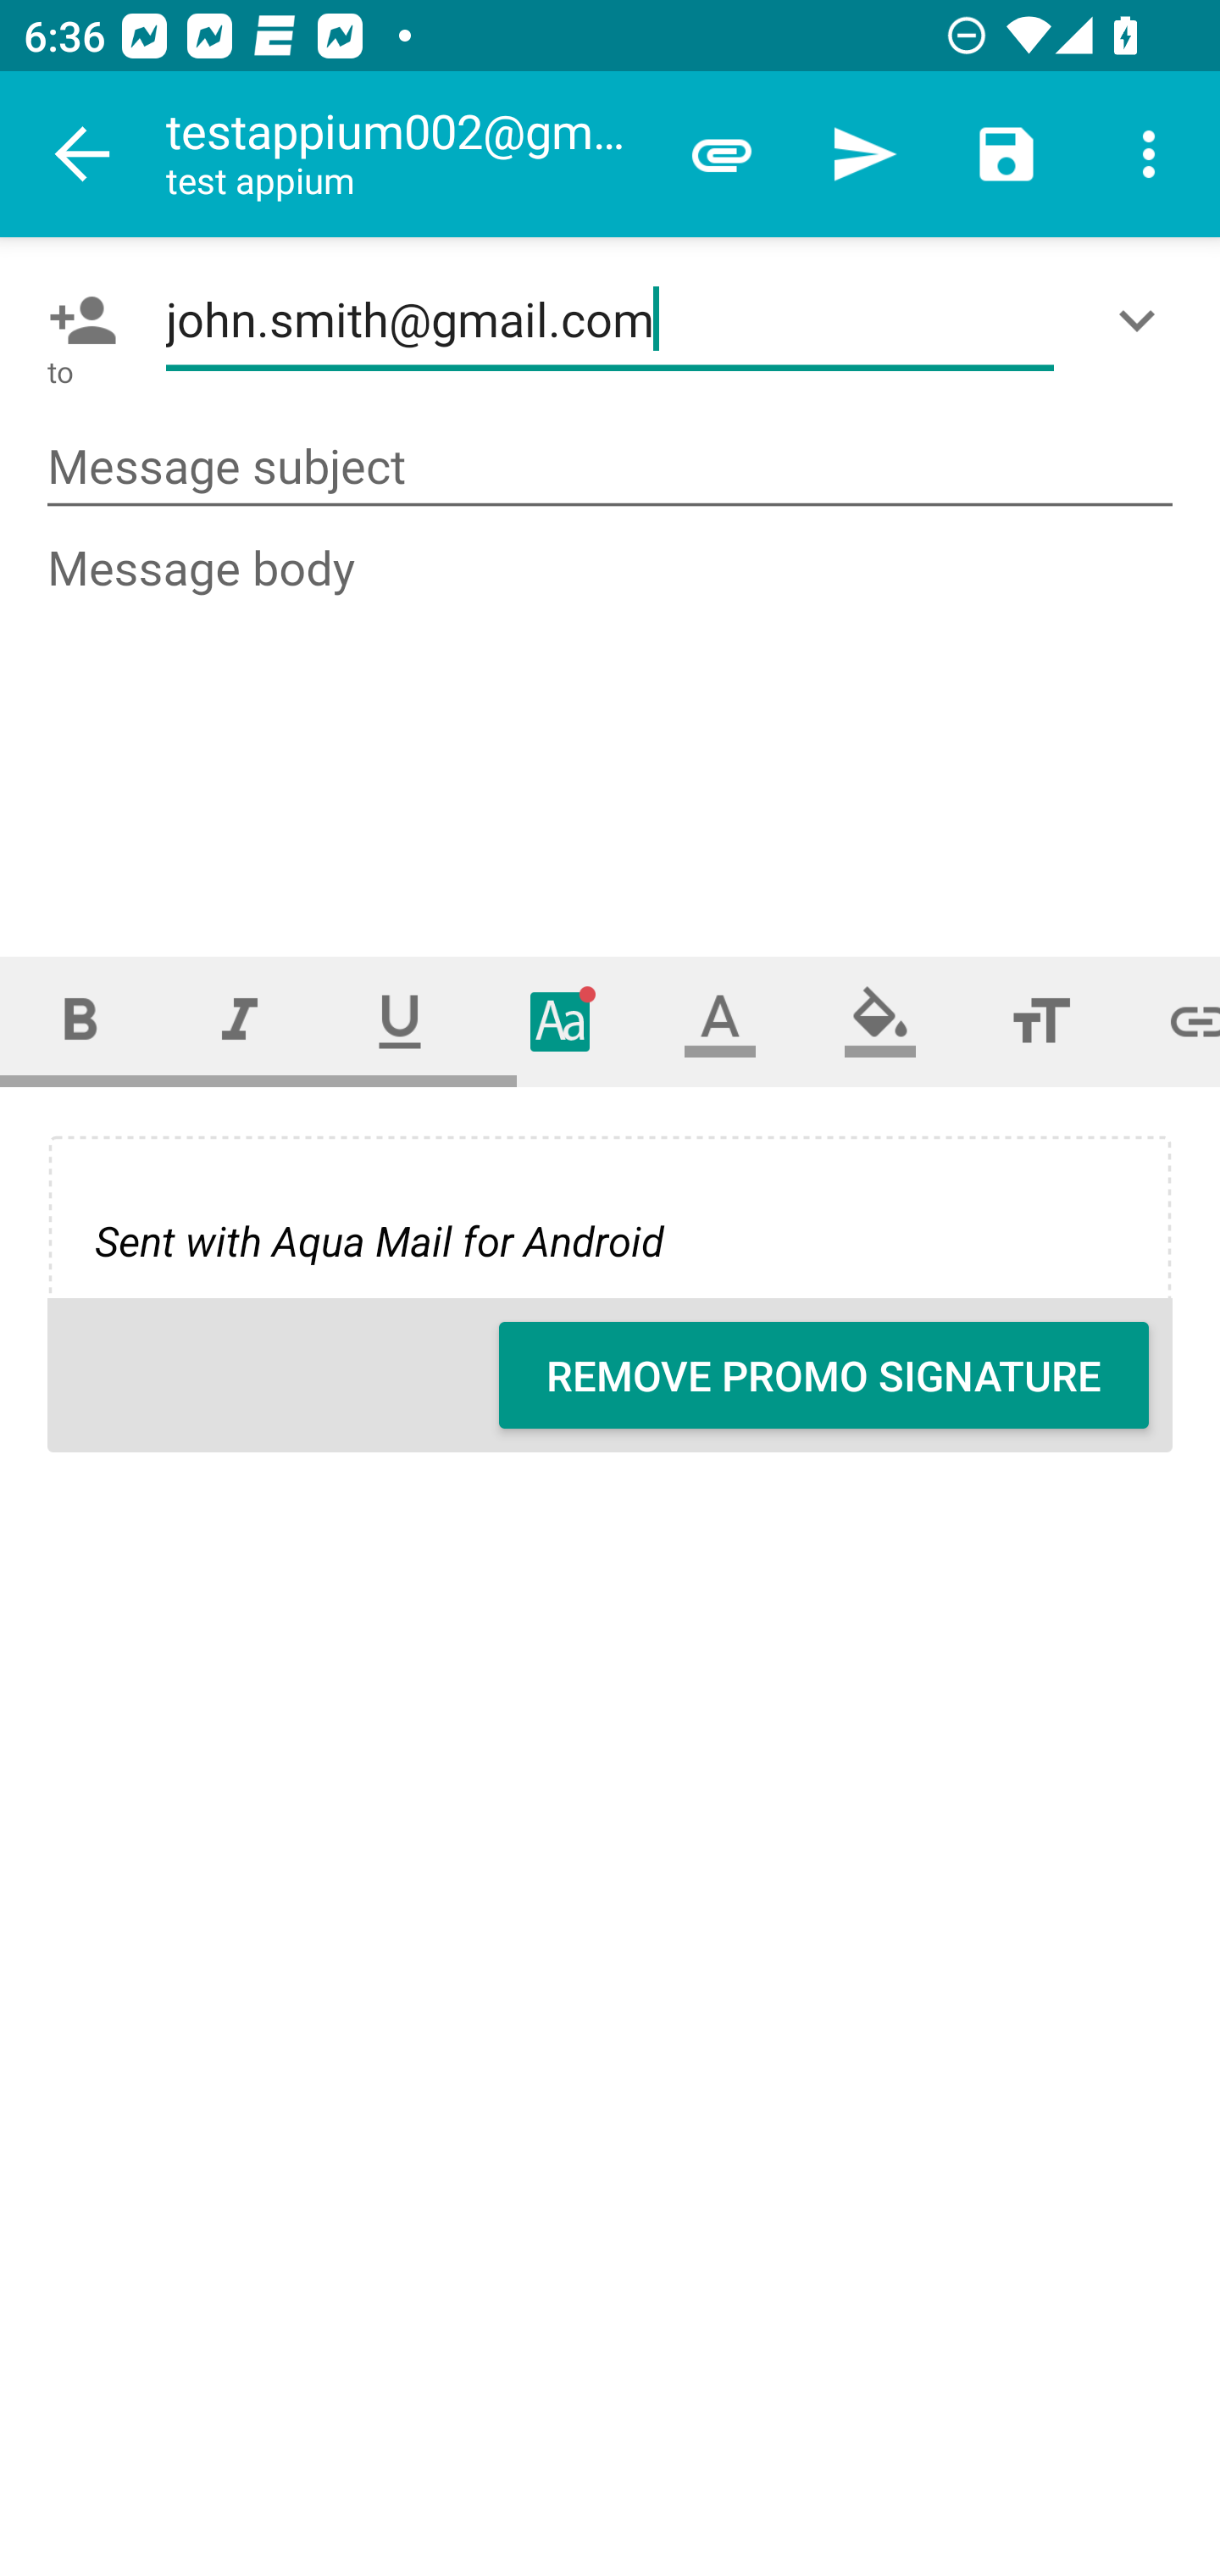 This screenshot has height=2576, width=1220. I want to click on Show/Add CC/BCC, so click(1143, 320).